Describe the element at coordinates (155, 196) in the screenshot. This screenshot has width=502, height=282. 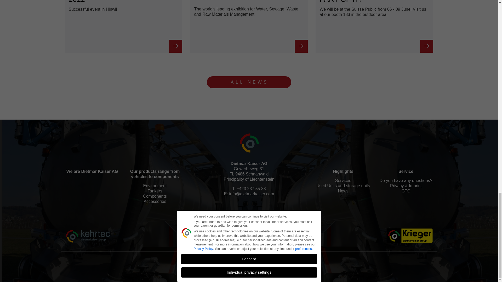
I see `Tankers` at that location.